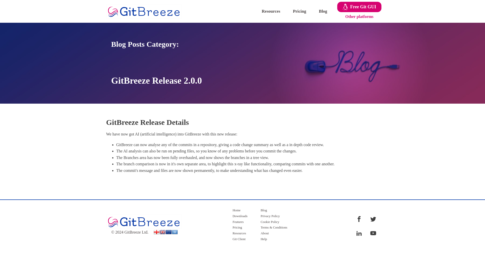  Describe the element at coordinates (274, 233) in the screenshot. I see `About` at that location.